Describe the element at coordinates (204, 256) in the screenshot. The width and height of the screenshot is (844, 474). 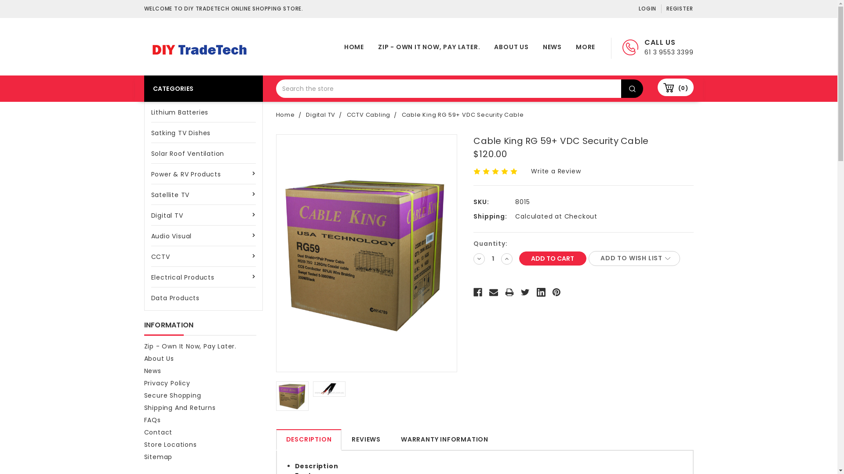
I see `CCTV` at that location.